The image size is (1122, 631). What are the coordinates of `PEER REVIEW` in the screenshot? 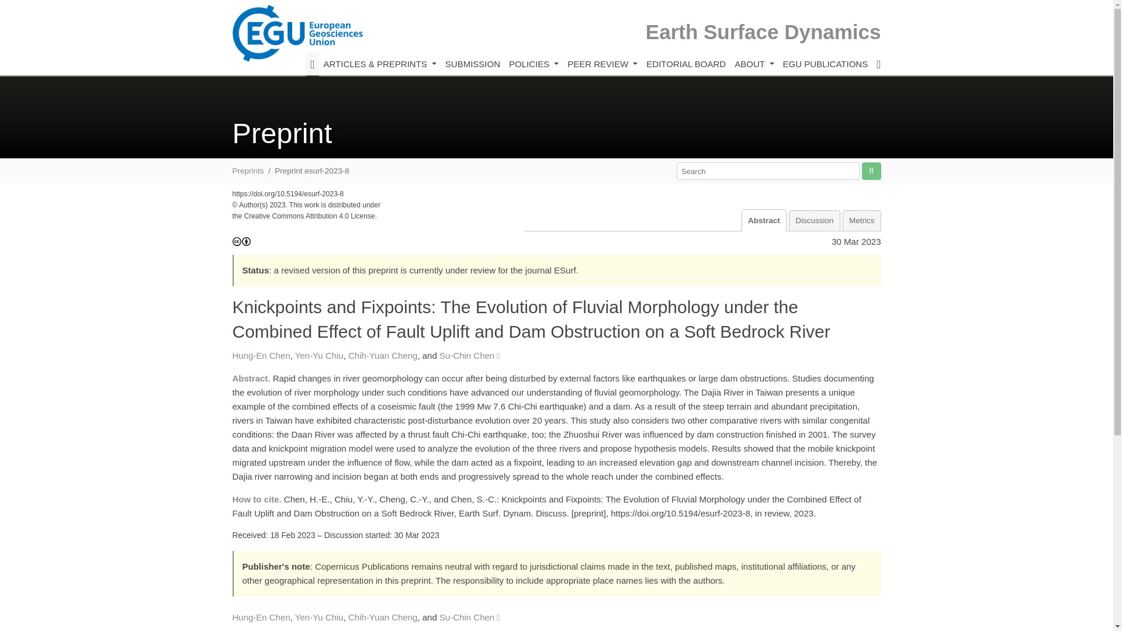 It's located at (602, 64).